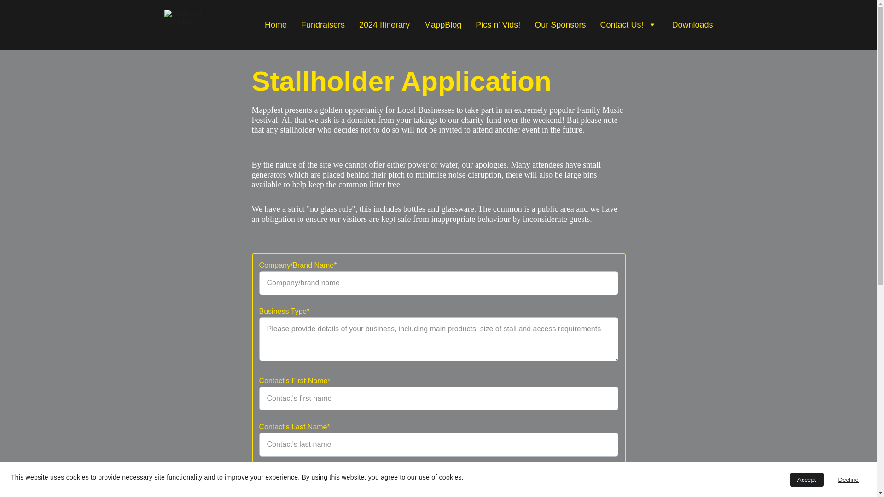  Describe the element at coordinates (848, 480) in the screenshot. I see `Decline` at that location.